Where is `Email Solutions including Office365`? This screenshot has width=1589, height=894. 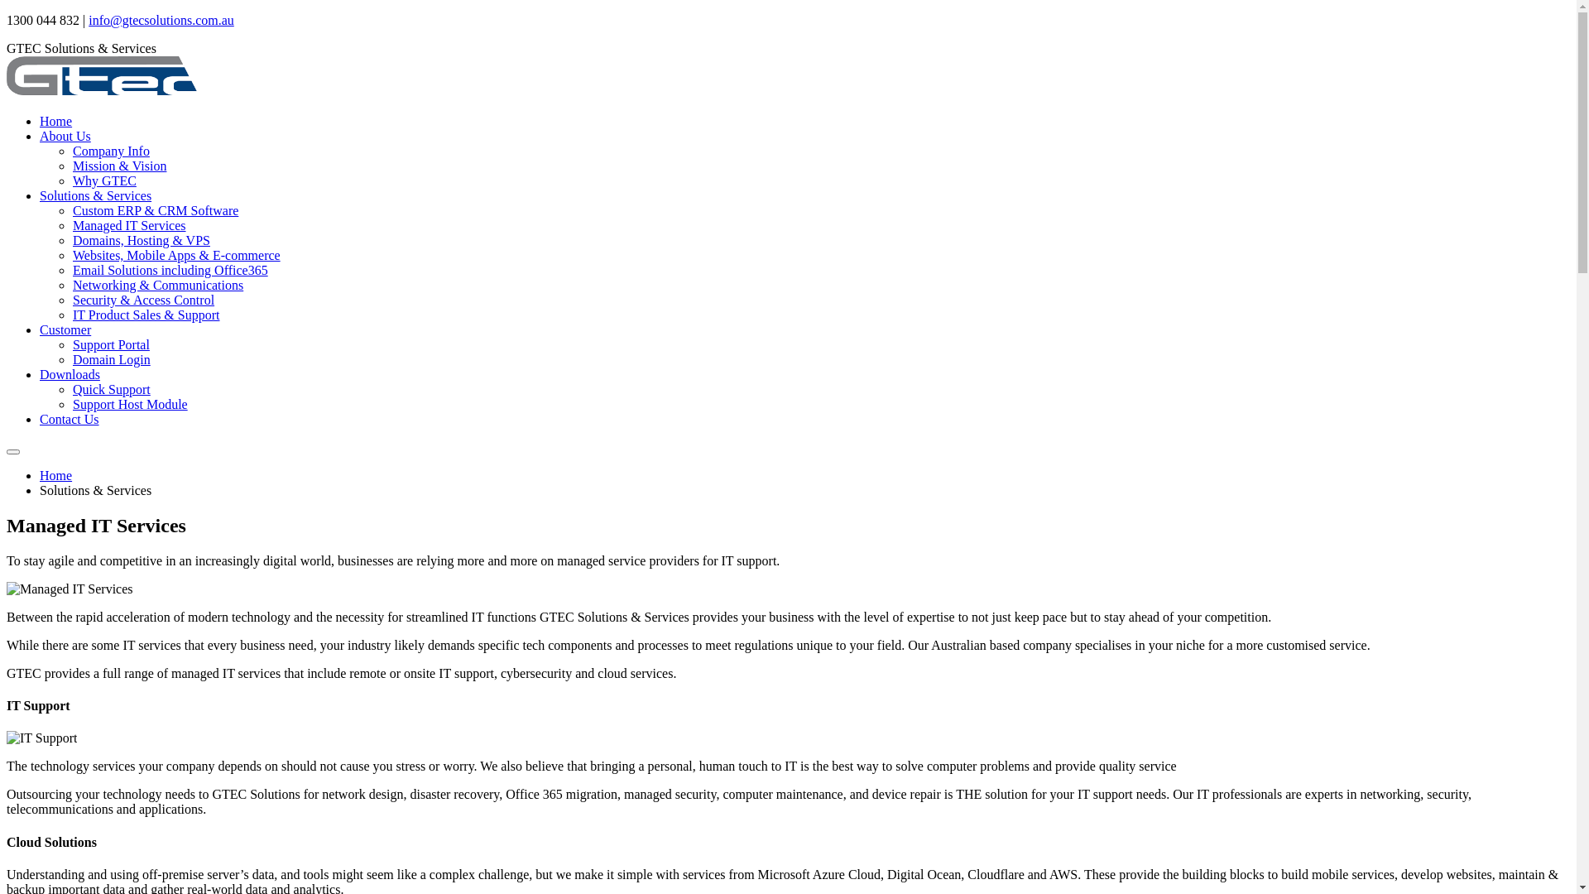 Email Solutions including Office365 is located at coordinates (170, 270).